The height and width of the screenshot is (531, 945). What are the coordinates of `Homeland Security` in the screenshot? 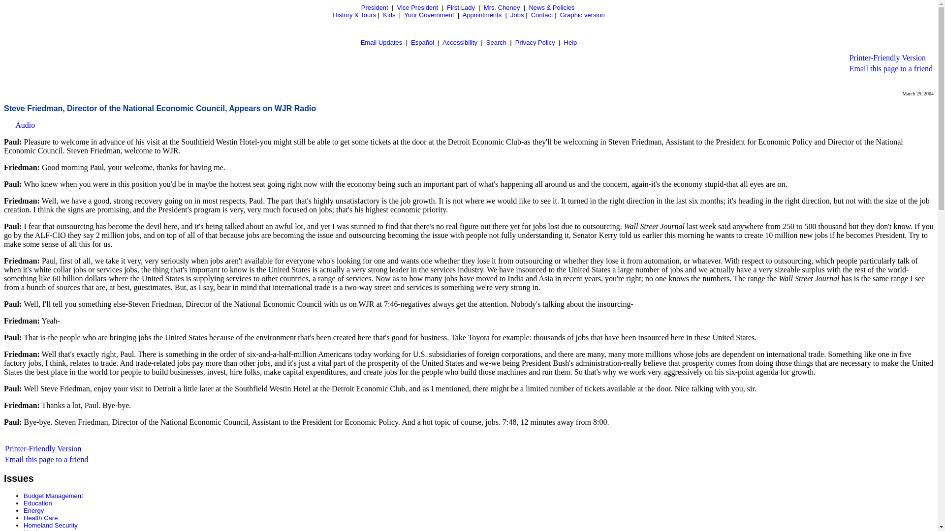 It's located at (50, 525).